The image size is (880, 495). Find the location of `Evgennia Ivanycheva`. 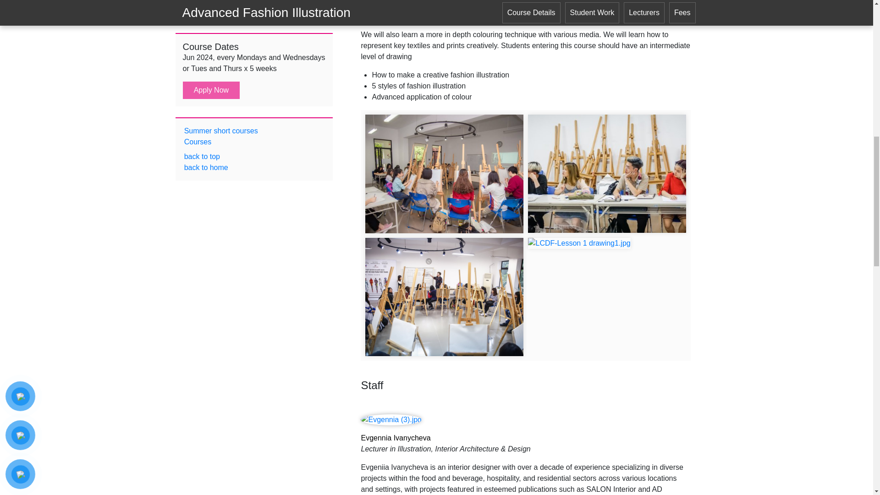

Evgennia Ivanycheva is located at coordinates (526, 438).